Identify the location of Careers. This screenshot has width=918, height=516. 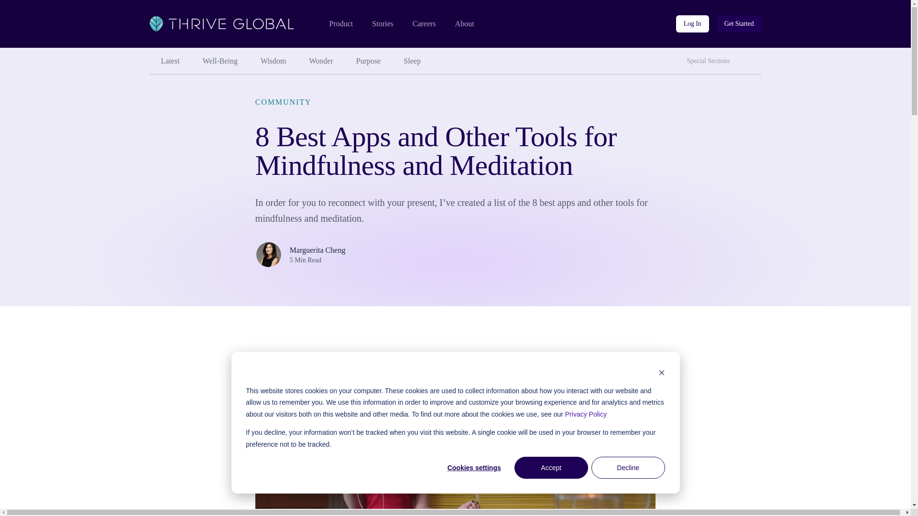
(424, 24).